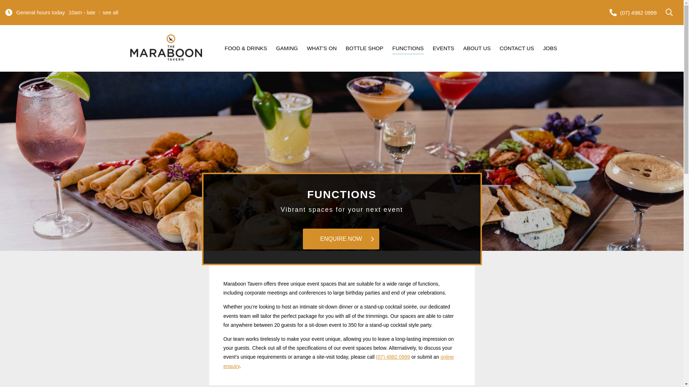 This screenshot has width=689, height=387. I want to click on ABOUT US, so click(477, 50).